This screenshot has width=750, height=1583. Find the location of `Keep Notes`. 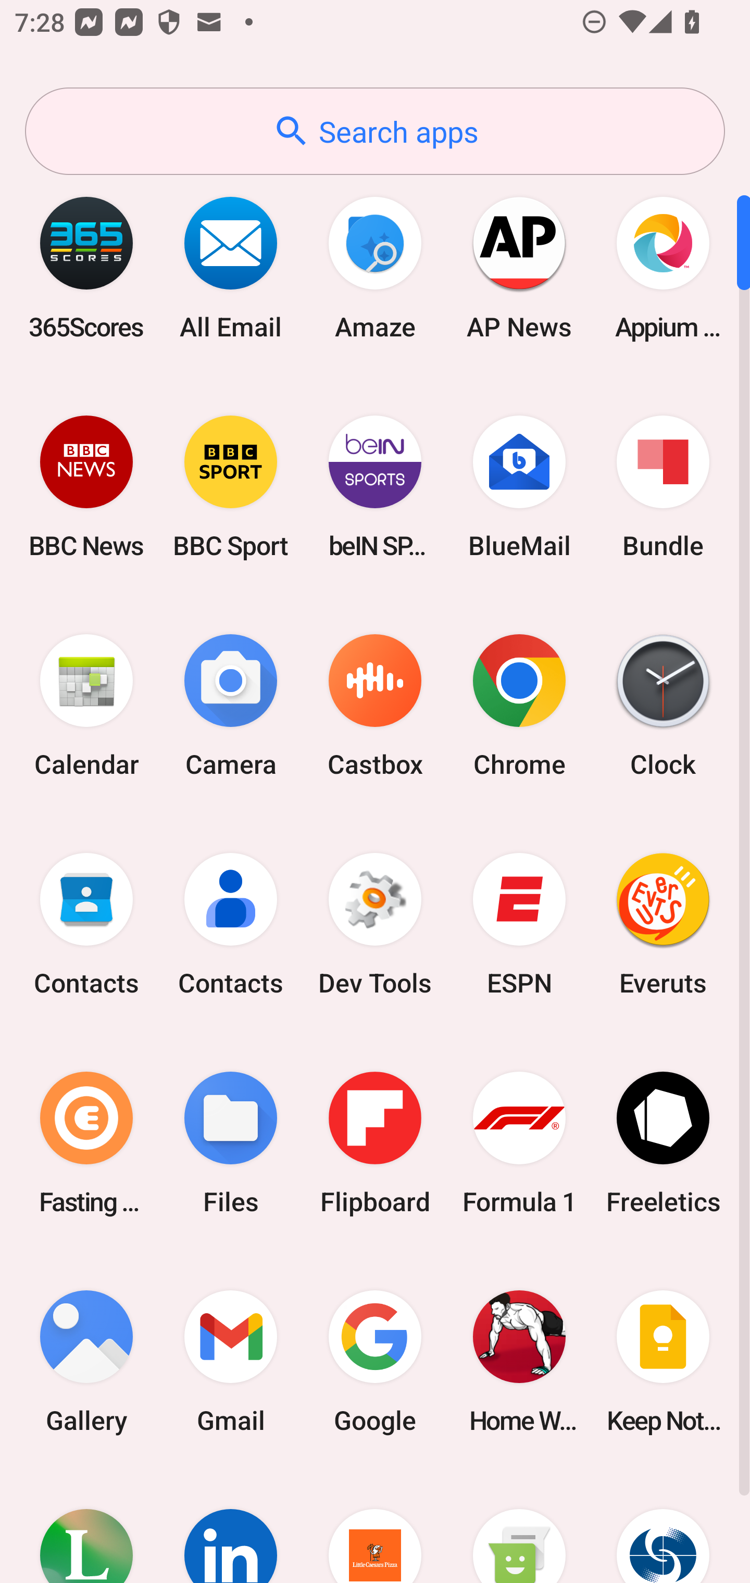

Keep Notes is located at coordinates (663, 1361).